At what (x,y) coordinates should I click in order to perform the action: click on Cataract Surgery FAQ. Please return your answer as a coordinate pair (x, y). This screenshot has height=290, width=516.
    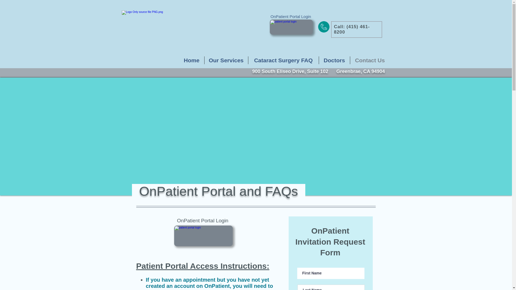
    Looking at the image, I should click on (283, 60).